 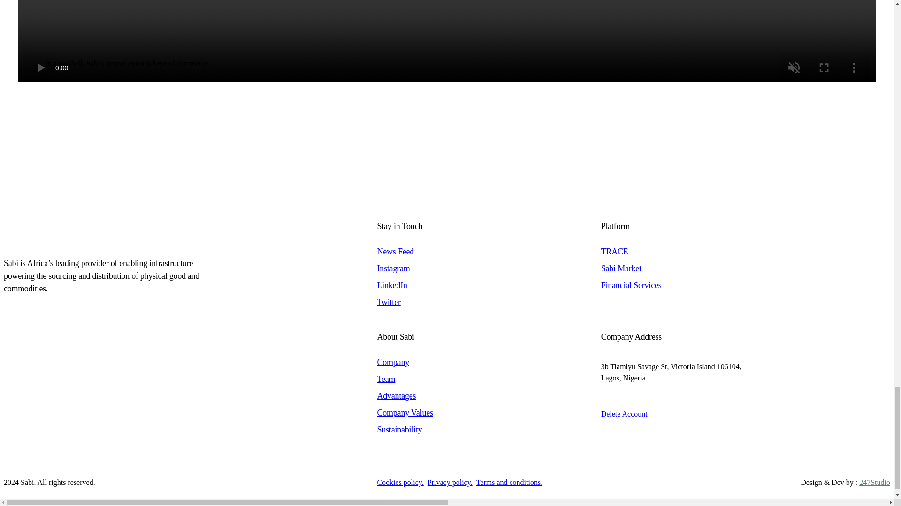 What do you see at coordinates (450, 482) in the screenshot?
I see `Privacy policy.` at bounding box center [450, 482].